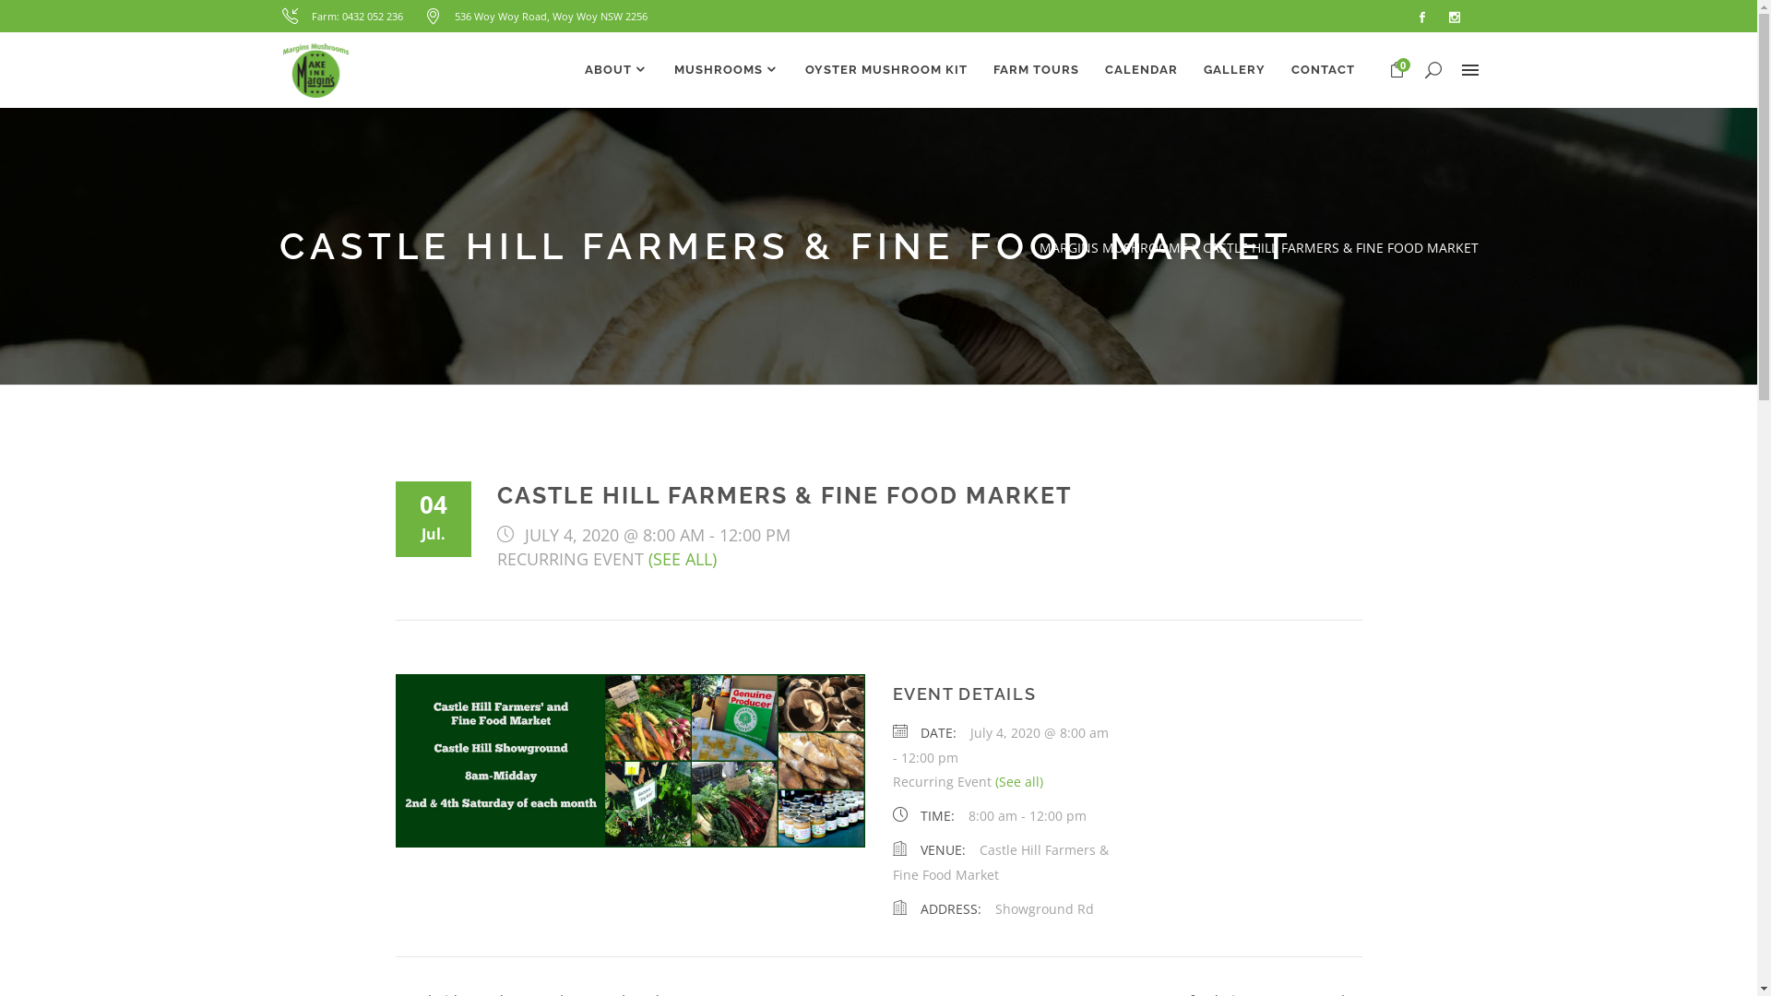 The image size is (1771, 996). I want to click on MUSHROOMS, so click(726, 70).